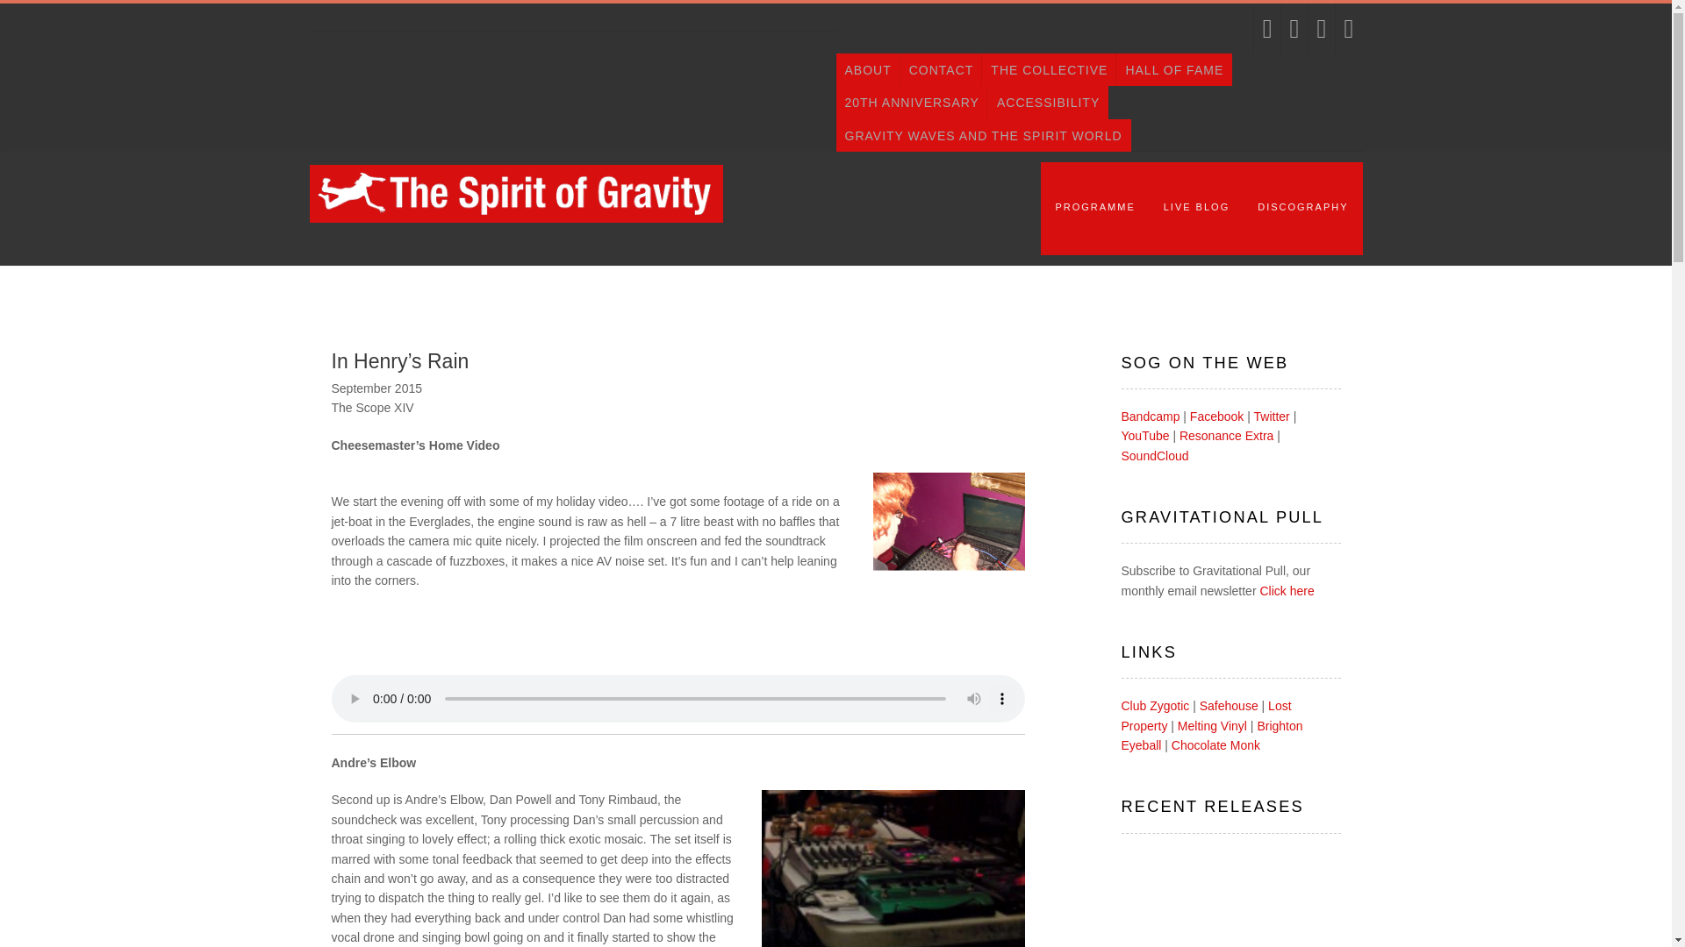 The width and height of the screenshot is (1685, 947). What do you see at coordinates (1095, 208) in the screenshot?
I see `PROGRAMME` at bounding box center [1095, 208].